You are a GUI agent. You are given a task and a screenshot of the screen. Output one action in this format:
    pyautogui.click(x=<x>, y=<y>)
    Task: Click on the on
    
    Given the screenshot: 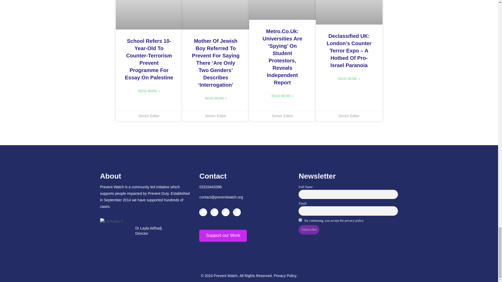 What is the action you would take?
    pyautogui.click(x=300, y=220)
    